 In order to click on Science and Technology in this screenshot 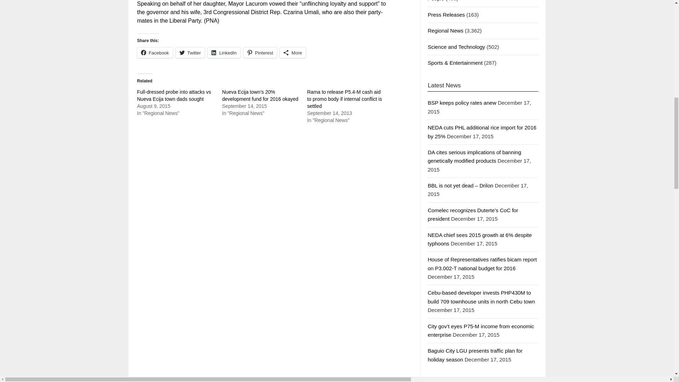, I will do `click(456, 47)`.